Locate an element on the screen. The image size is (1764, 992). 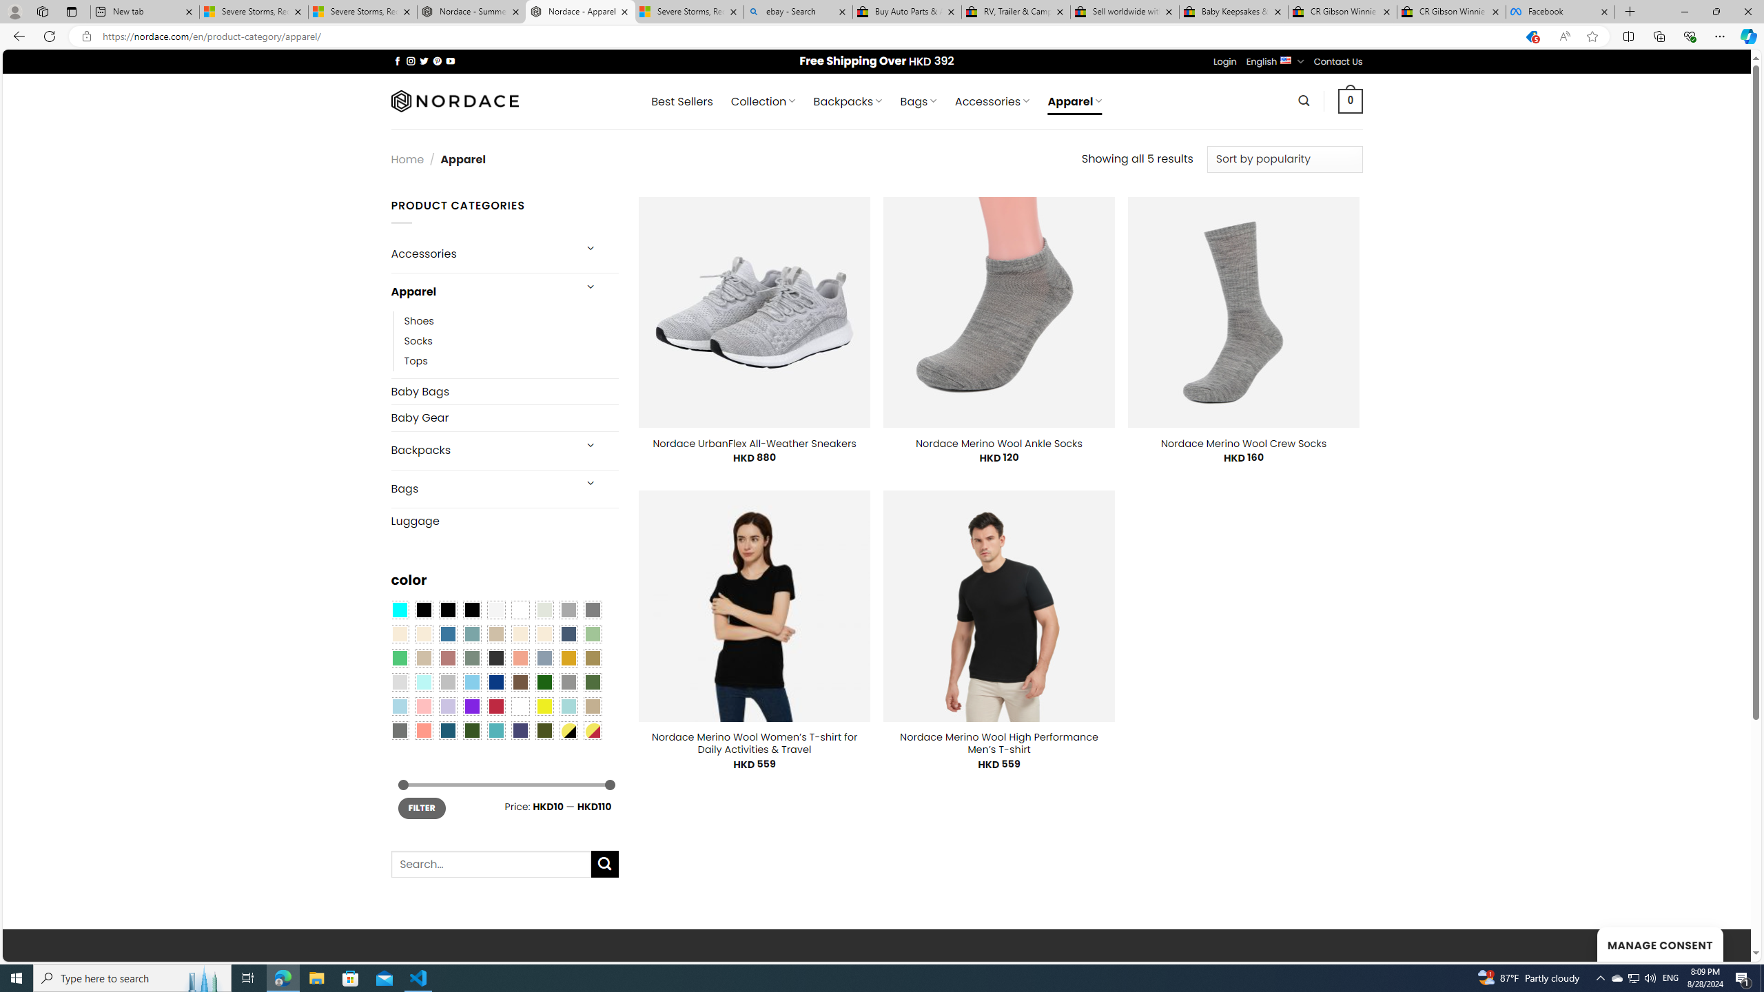
Nordace Merino Wool Ankle Socks is located at coordinates (999, 443).